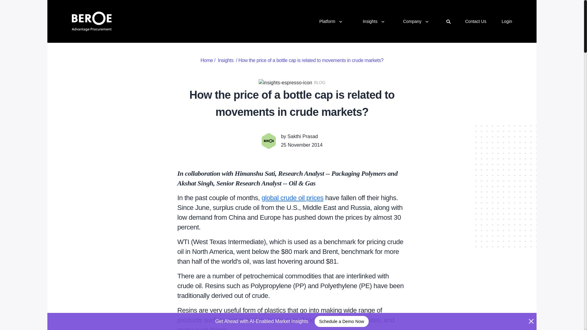  Describe the element at coordinates (417, 33) in the screenshot. I see `Supply Chain Visibility` at that location.